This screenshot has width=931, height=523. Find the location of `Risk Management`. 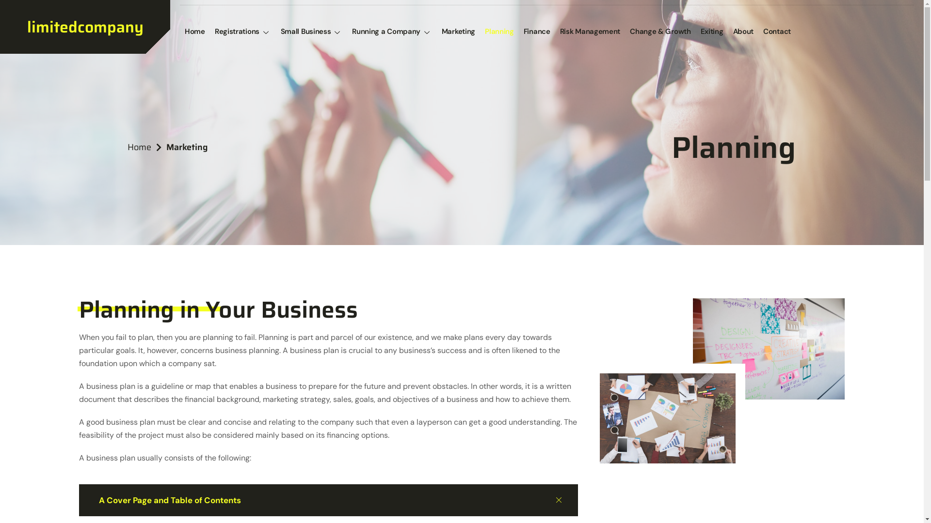

Risk Management is located at coordinates (591, 32).